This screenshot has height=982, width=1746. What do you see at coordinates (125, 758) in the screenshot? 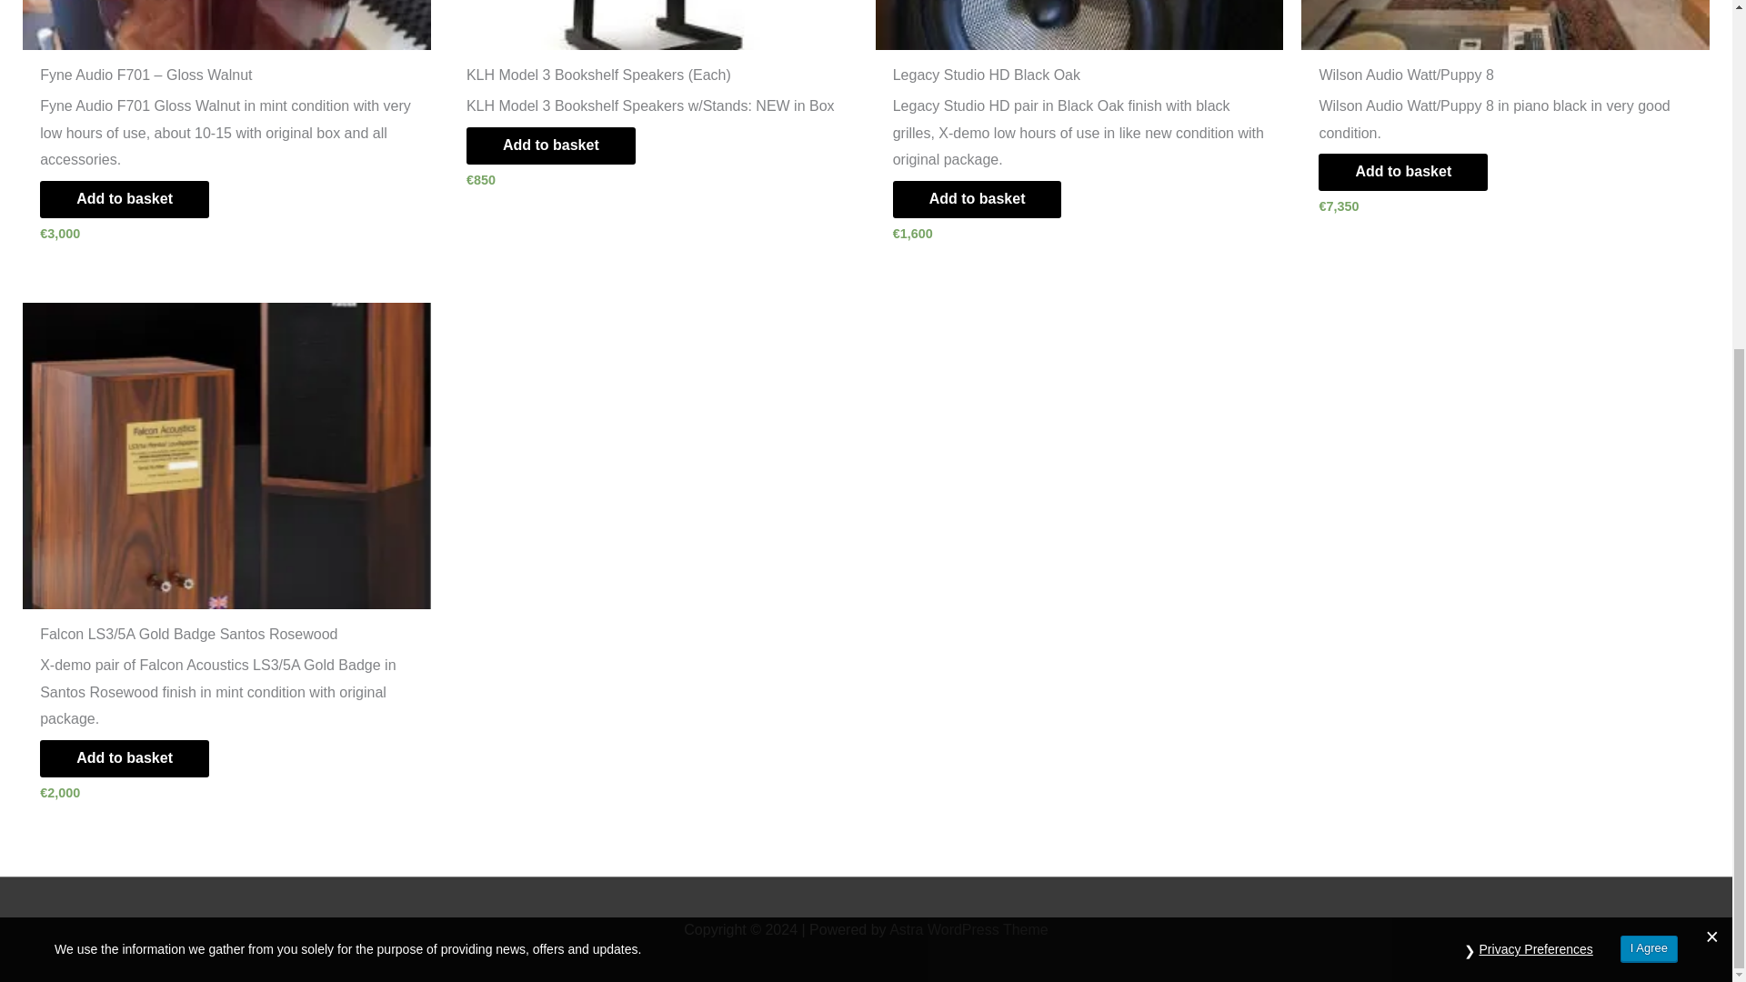
I see `Add to basket` at bounding box center [125, 758].